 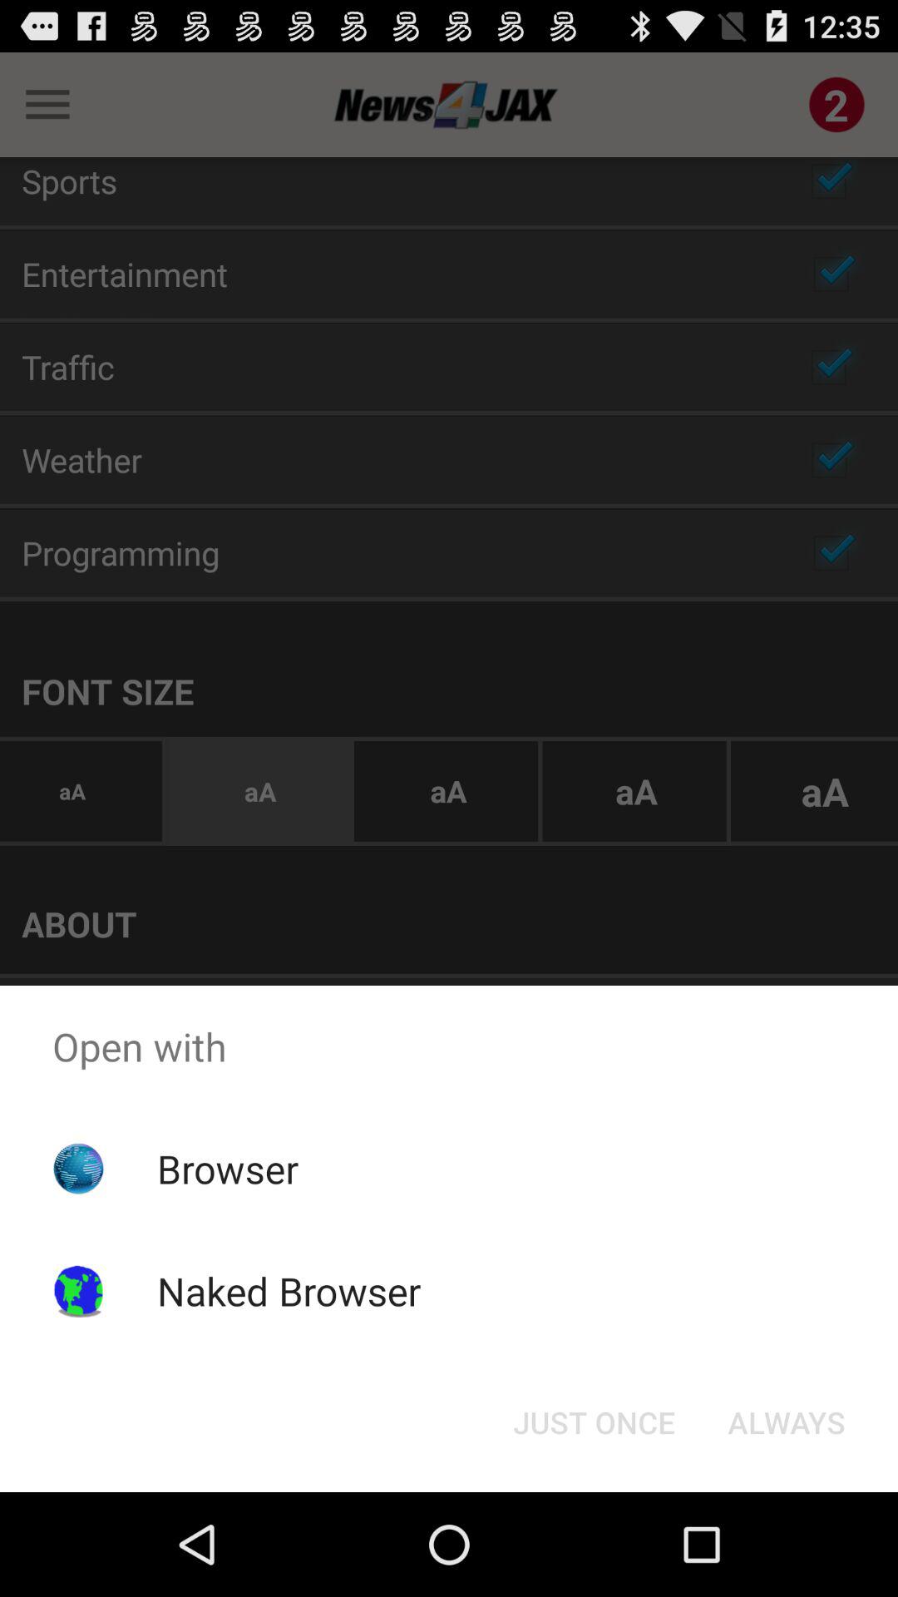 What do you see at coordinates (289, 1291) in the screenshot?
I see `launch naked browser` at bounding box center [289, 1291].